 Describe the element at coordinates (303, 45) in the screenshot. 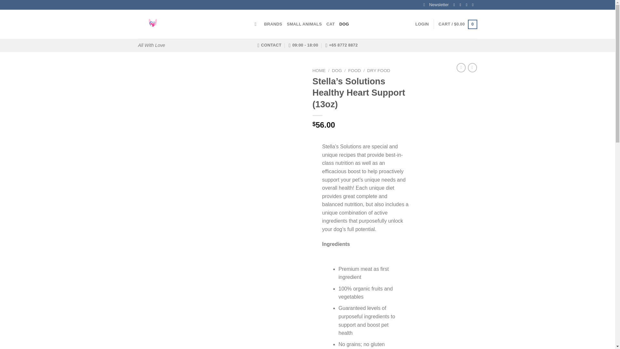

I see `09:00 - 18:00 ` at that location.